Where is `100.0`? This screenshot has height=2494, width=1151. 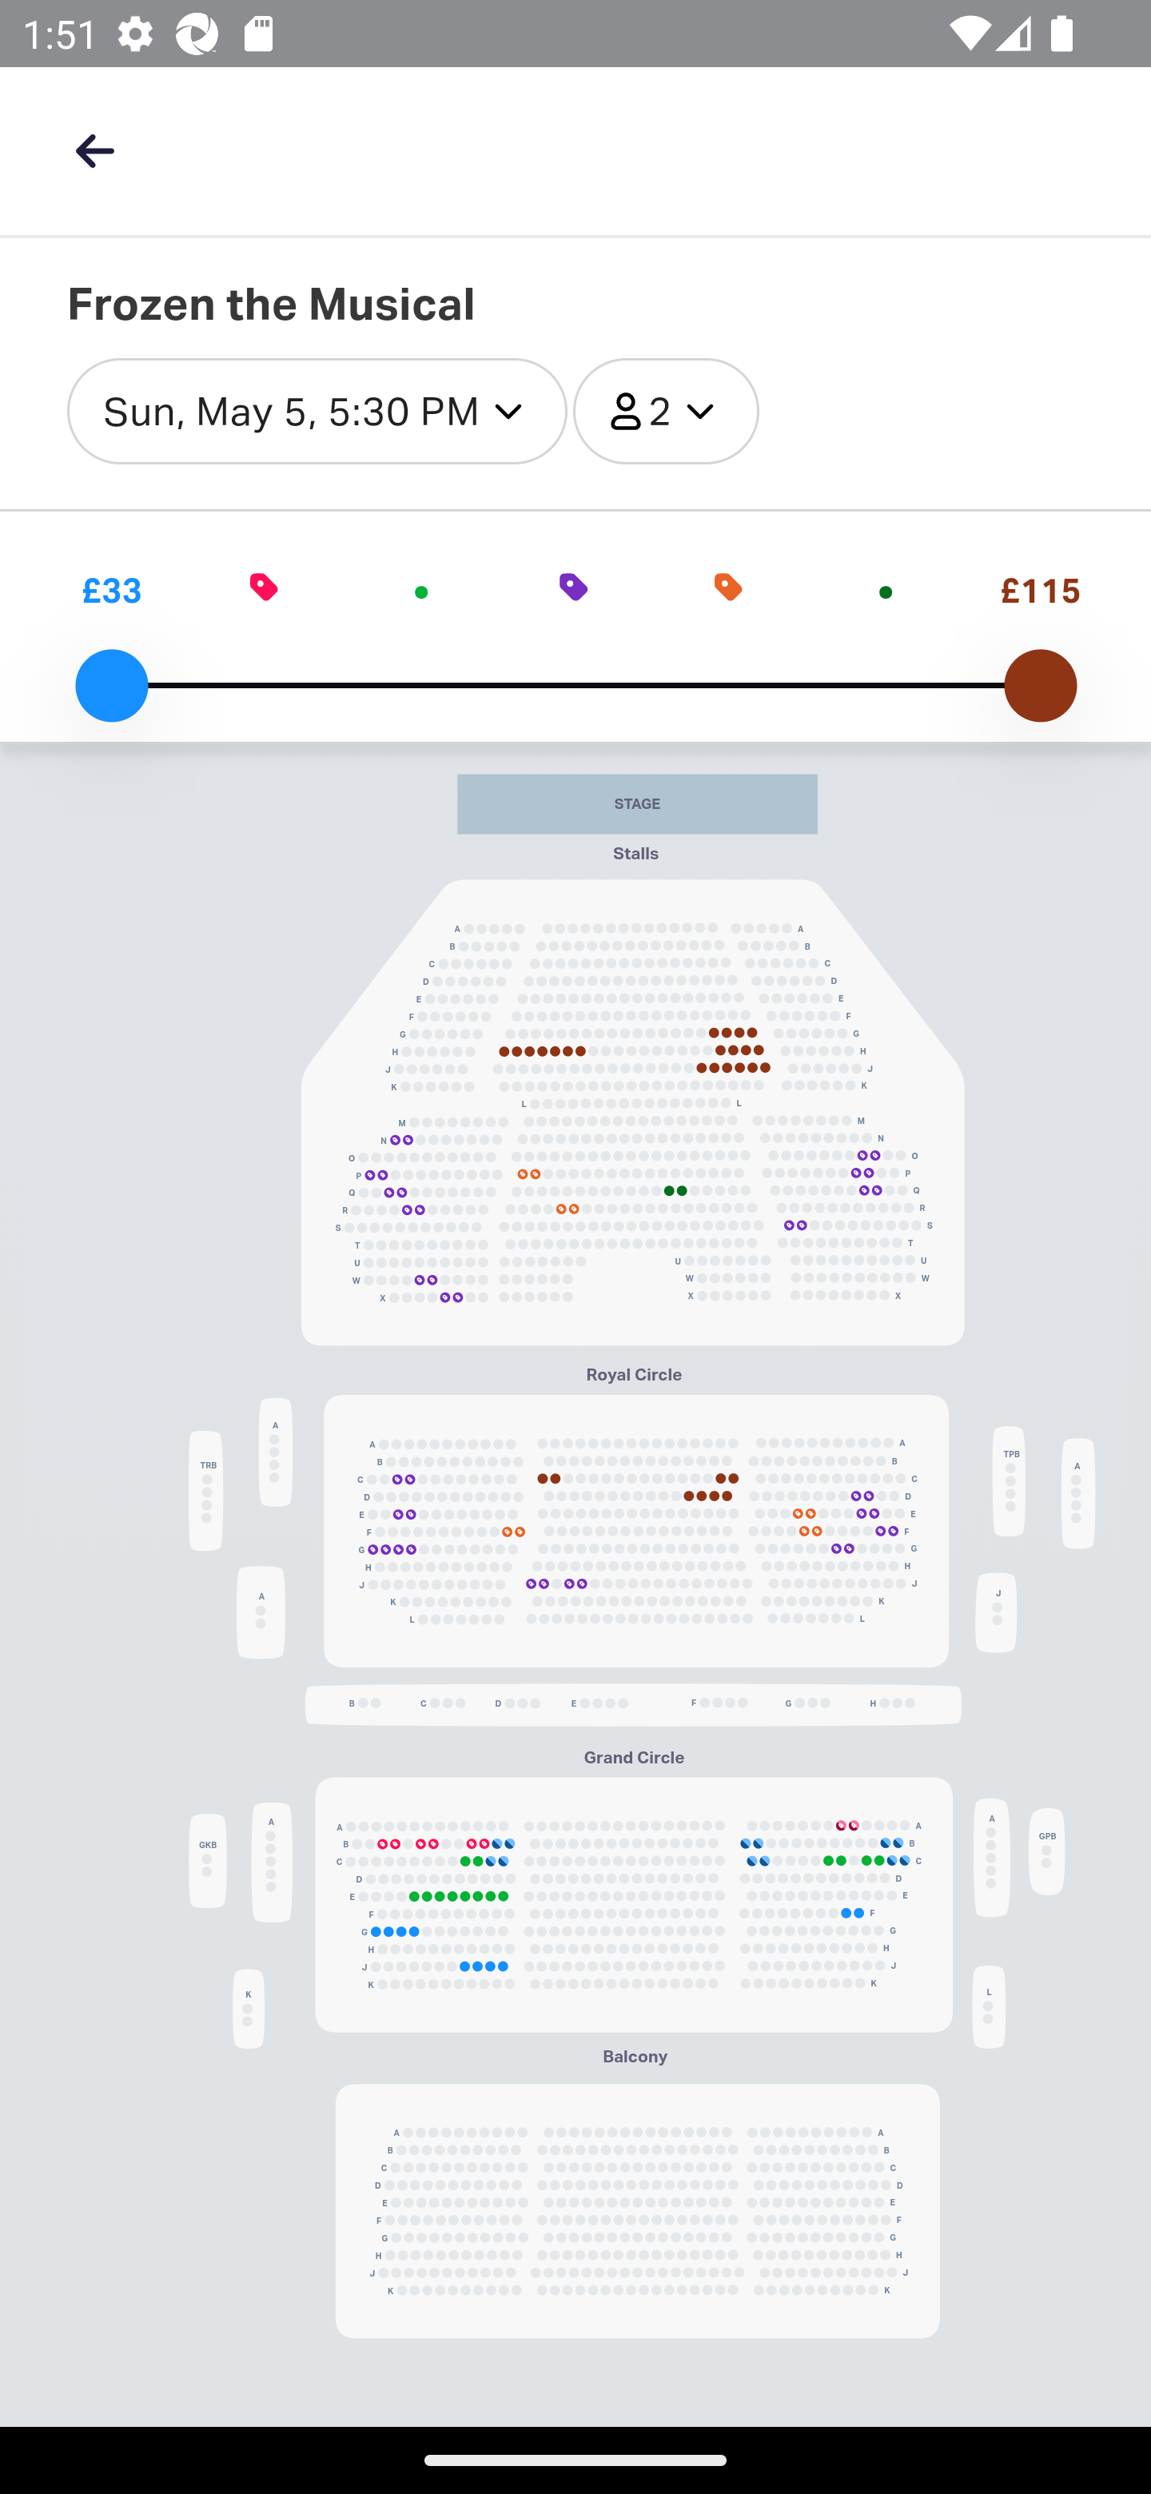
100.0 is located at coordinates (1040, 686).